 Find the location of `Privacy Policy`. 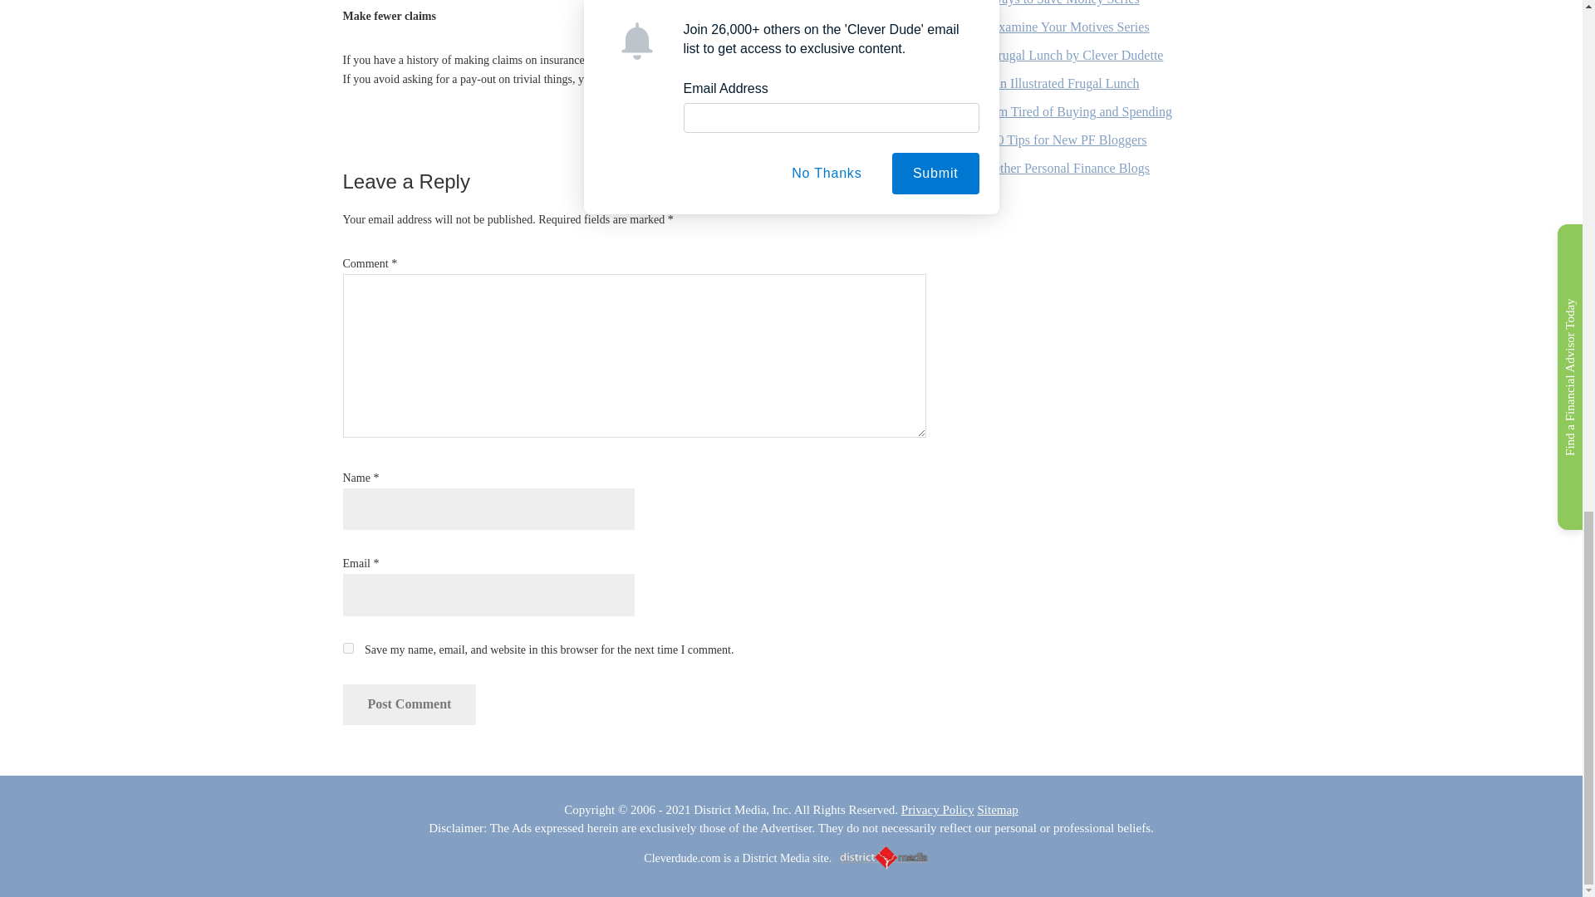

Privacy Policy is located at coordinates (937, 809).